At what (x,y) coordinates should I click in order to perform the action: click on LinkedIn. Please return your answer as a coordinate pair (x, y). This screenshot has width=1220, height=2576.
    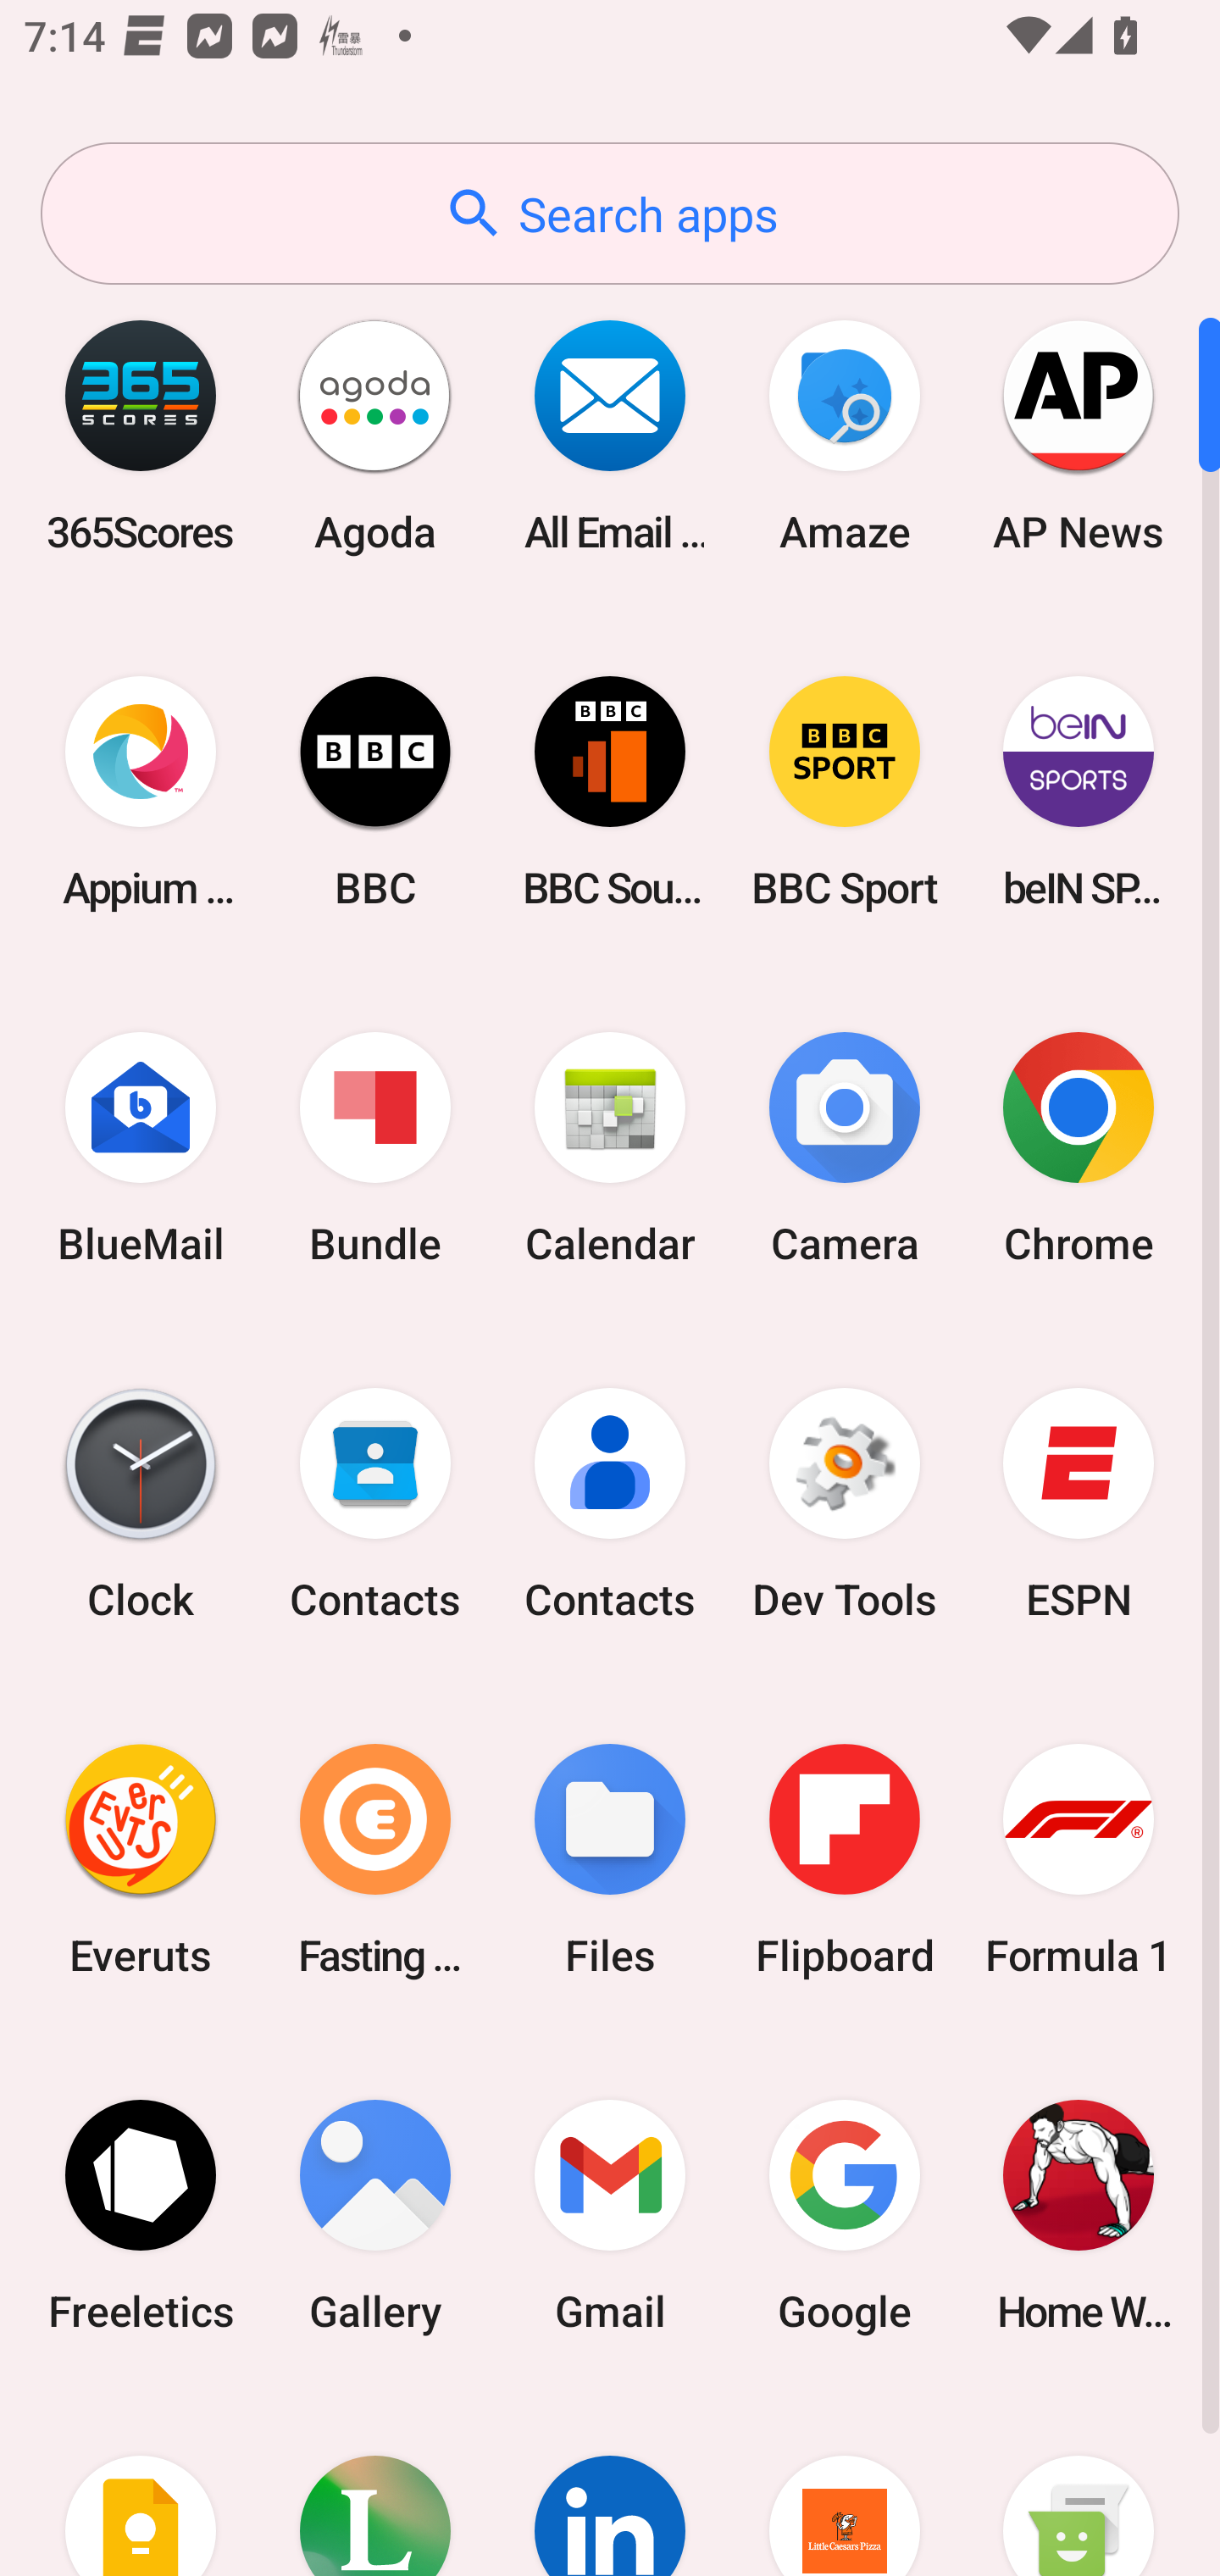
    Looking at the image, I should click on (610, 2484).